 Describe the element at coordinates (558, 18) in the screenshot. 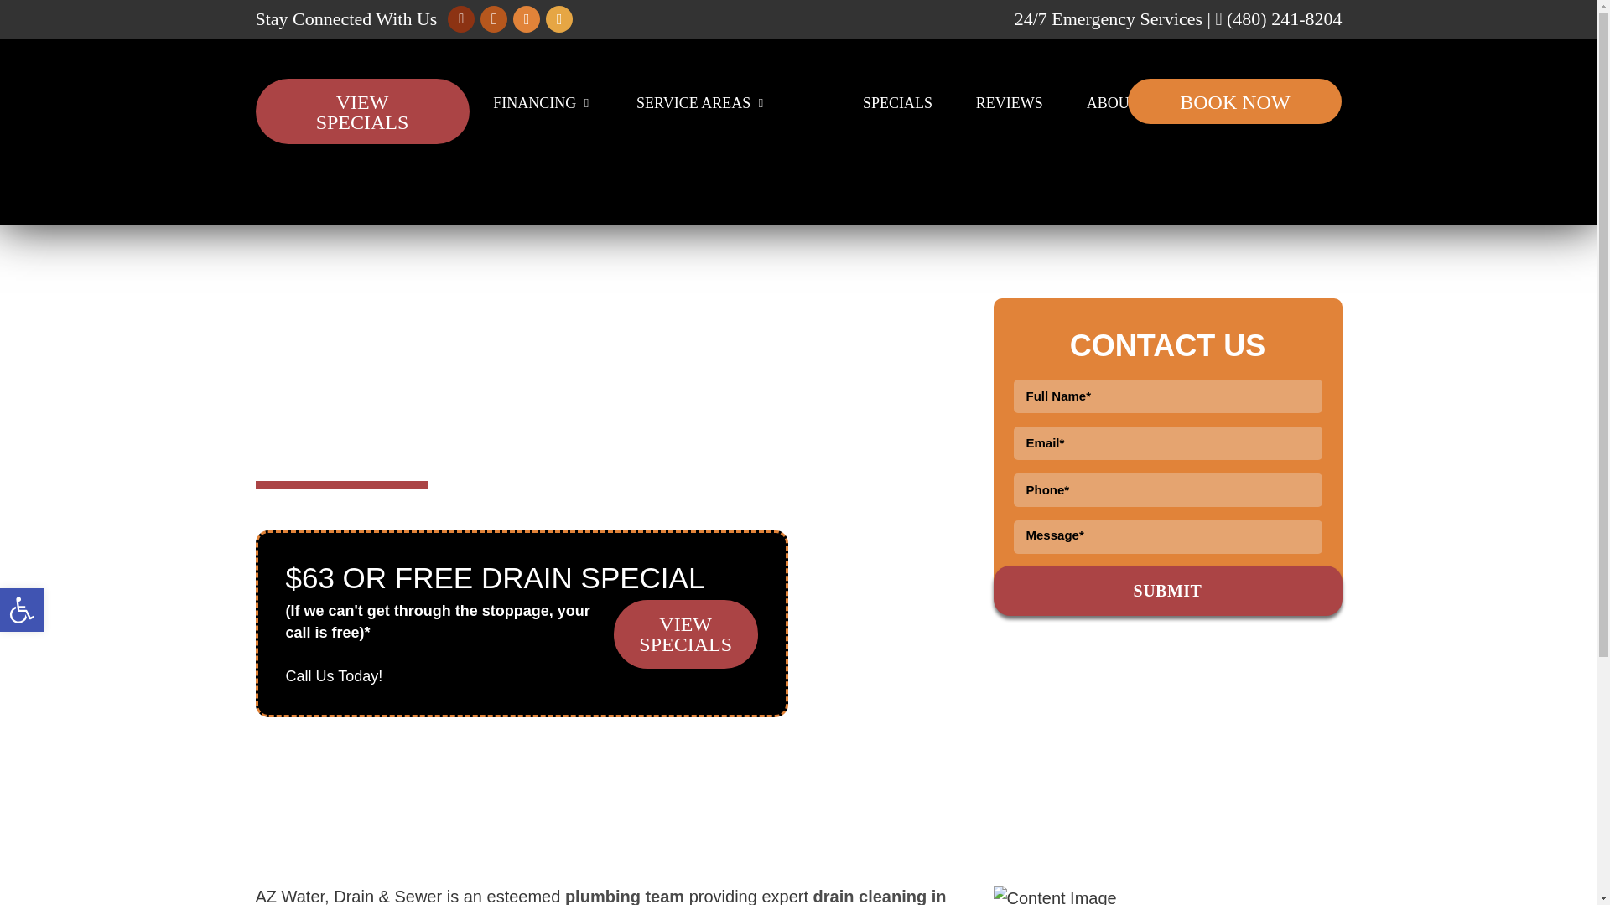

I see `Instagram` at that location.